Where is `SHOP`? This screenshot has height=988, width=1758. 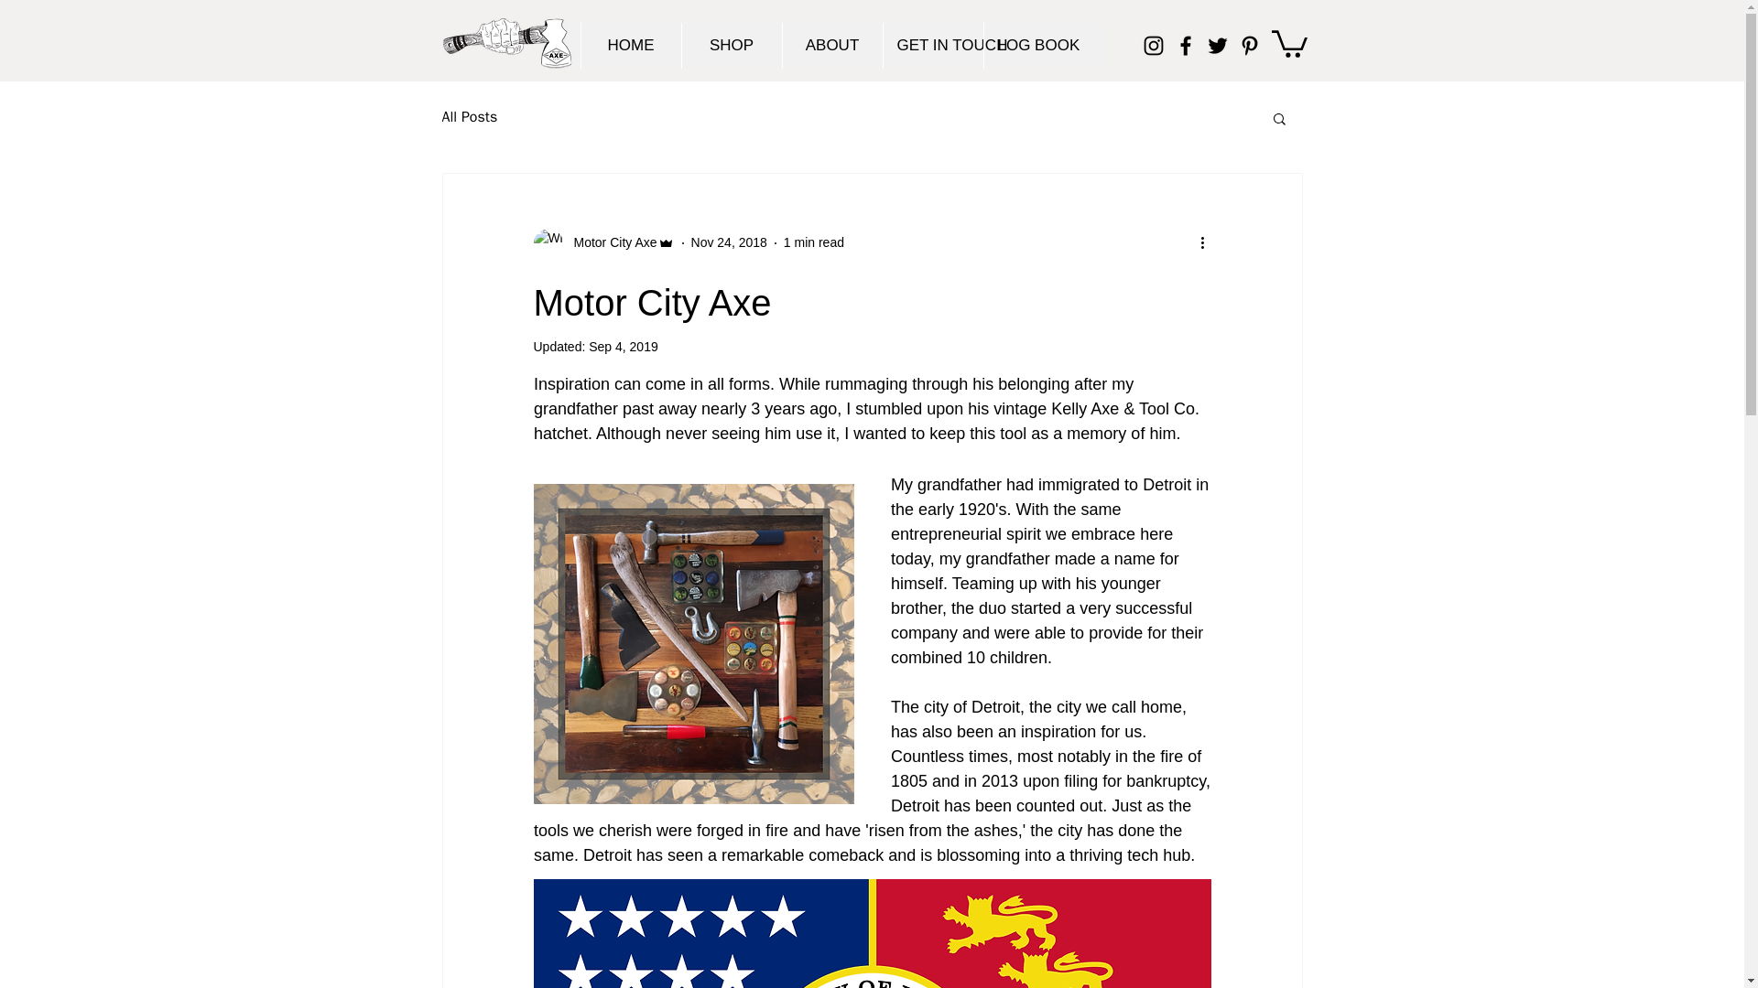 SHOP is located at coordinates (732, 45).